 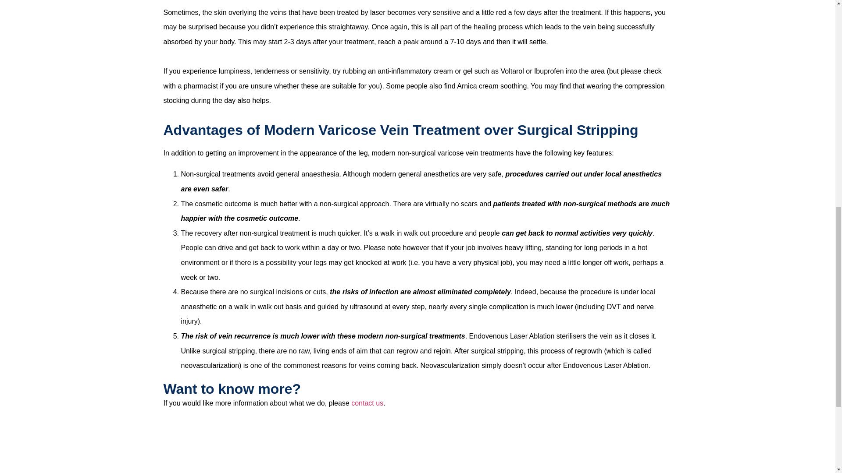 What do you see at coordinates (367, 403) in the screenshot?
I see `contact us` at bounding box center [367, 403].